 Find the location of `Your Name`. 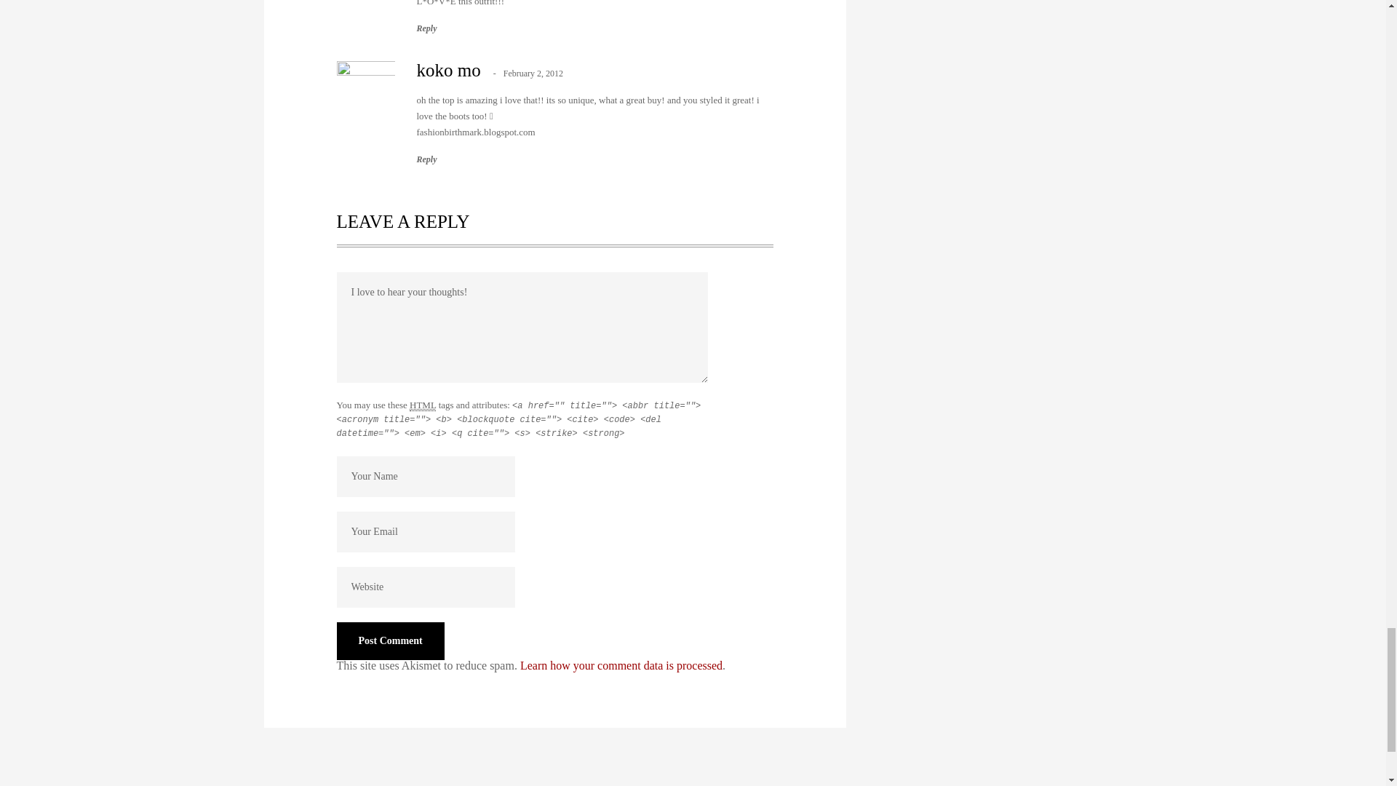

Your Name is located at coordinates (425, 476).